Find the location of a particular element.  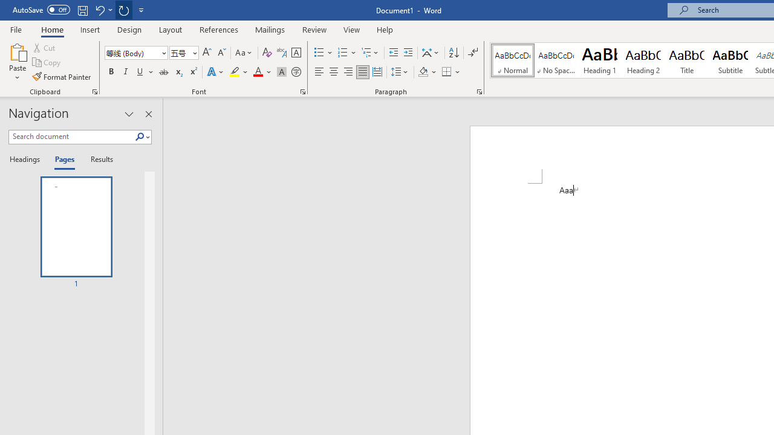

Grow Font is located at coordinates (207, 53).